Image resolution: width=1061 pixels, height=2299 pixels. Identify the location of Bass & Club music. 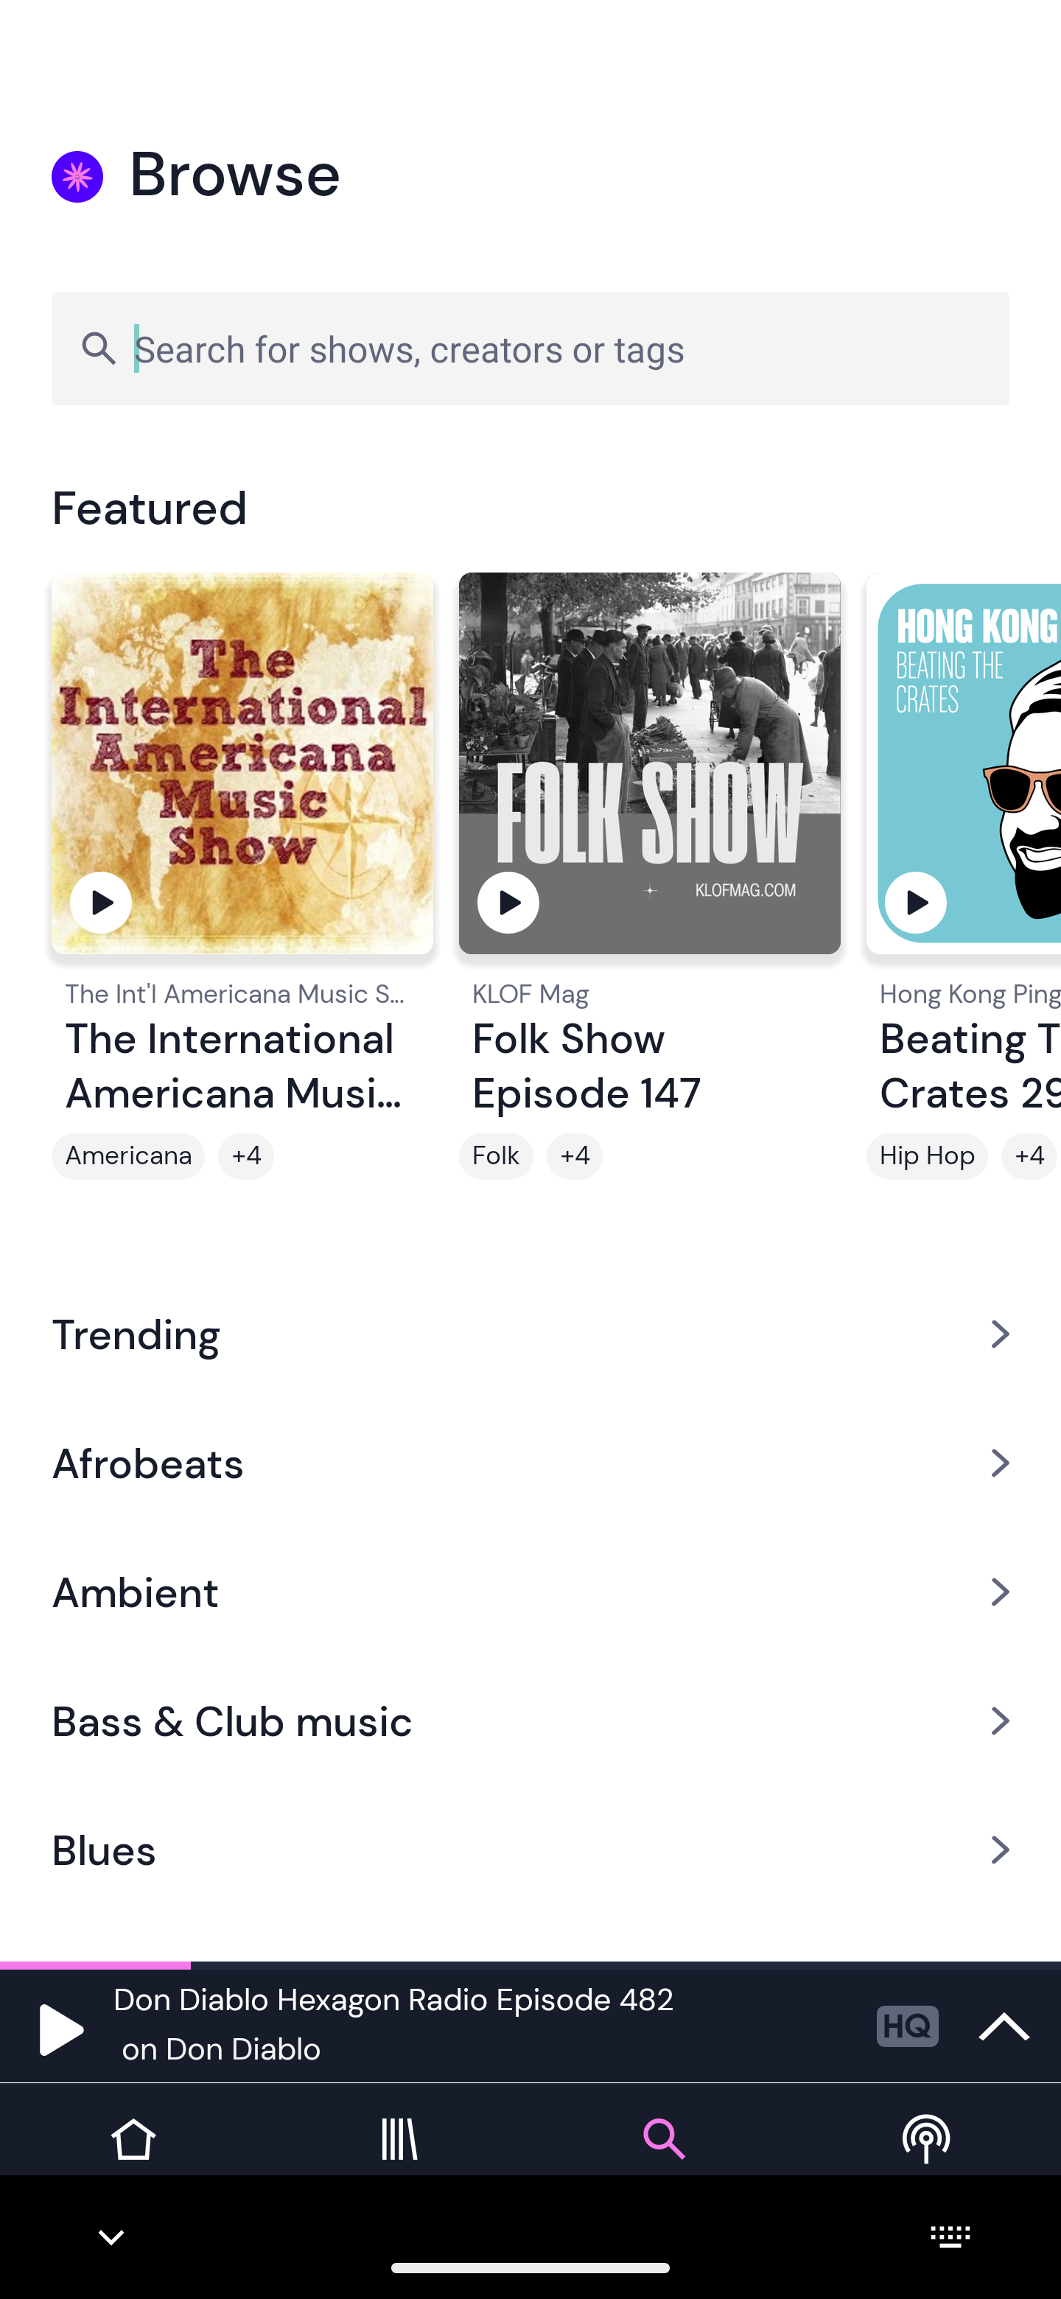
(530, 1721).